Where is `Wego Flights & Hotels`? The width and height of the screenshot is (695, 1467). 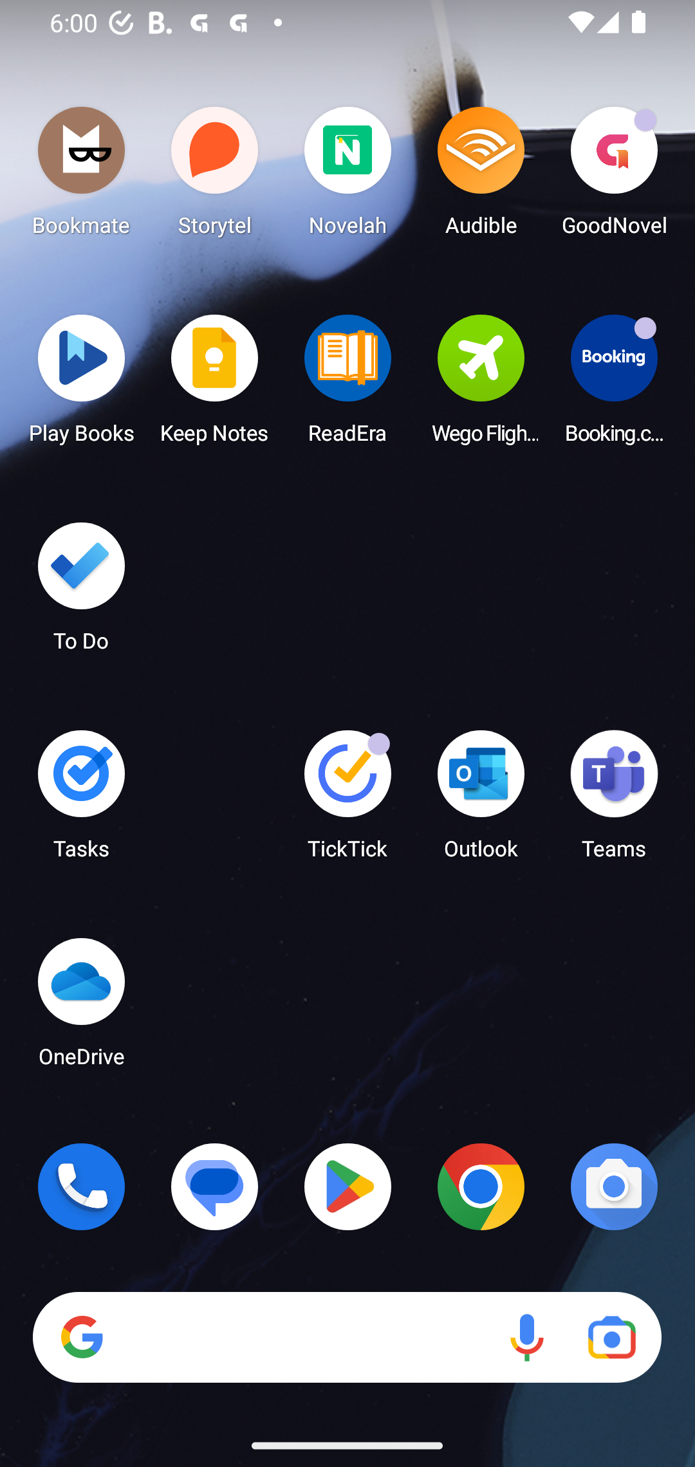
Wego Flights & Hotels is located at coordinates (481, 384).